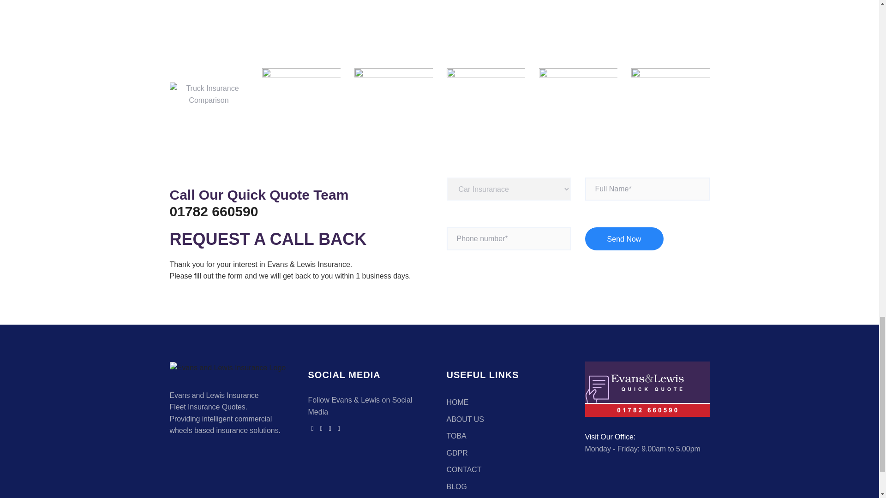 The height and width of the screenshot is (498, 886). I want to click on equity, so click(578, 94).